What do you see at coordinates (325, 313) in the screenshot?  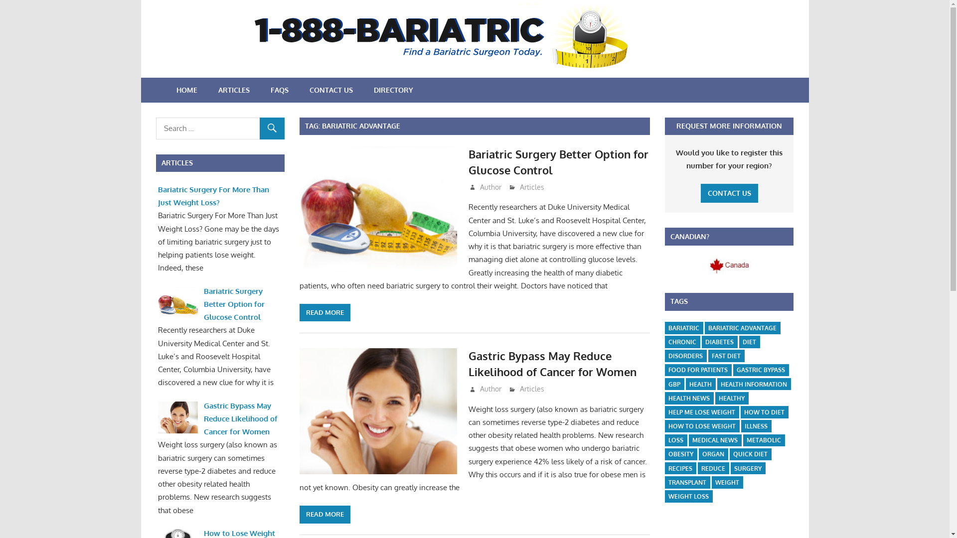 I see `READ MORE` at bounding box center [325, 313].